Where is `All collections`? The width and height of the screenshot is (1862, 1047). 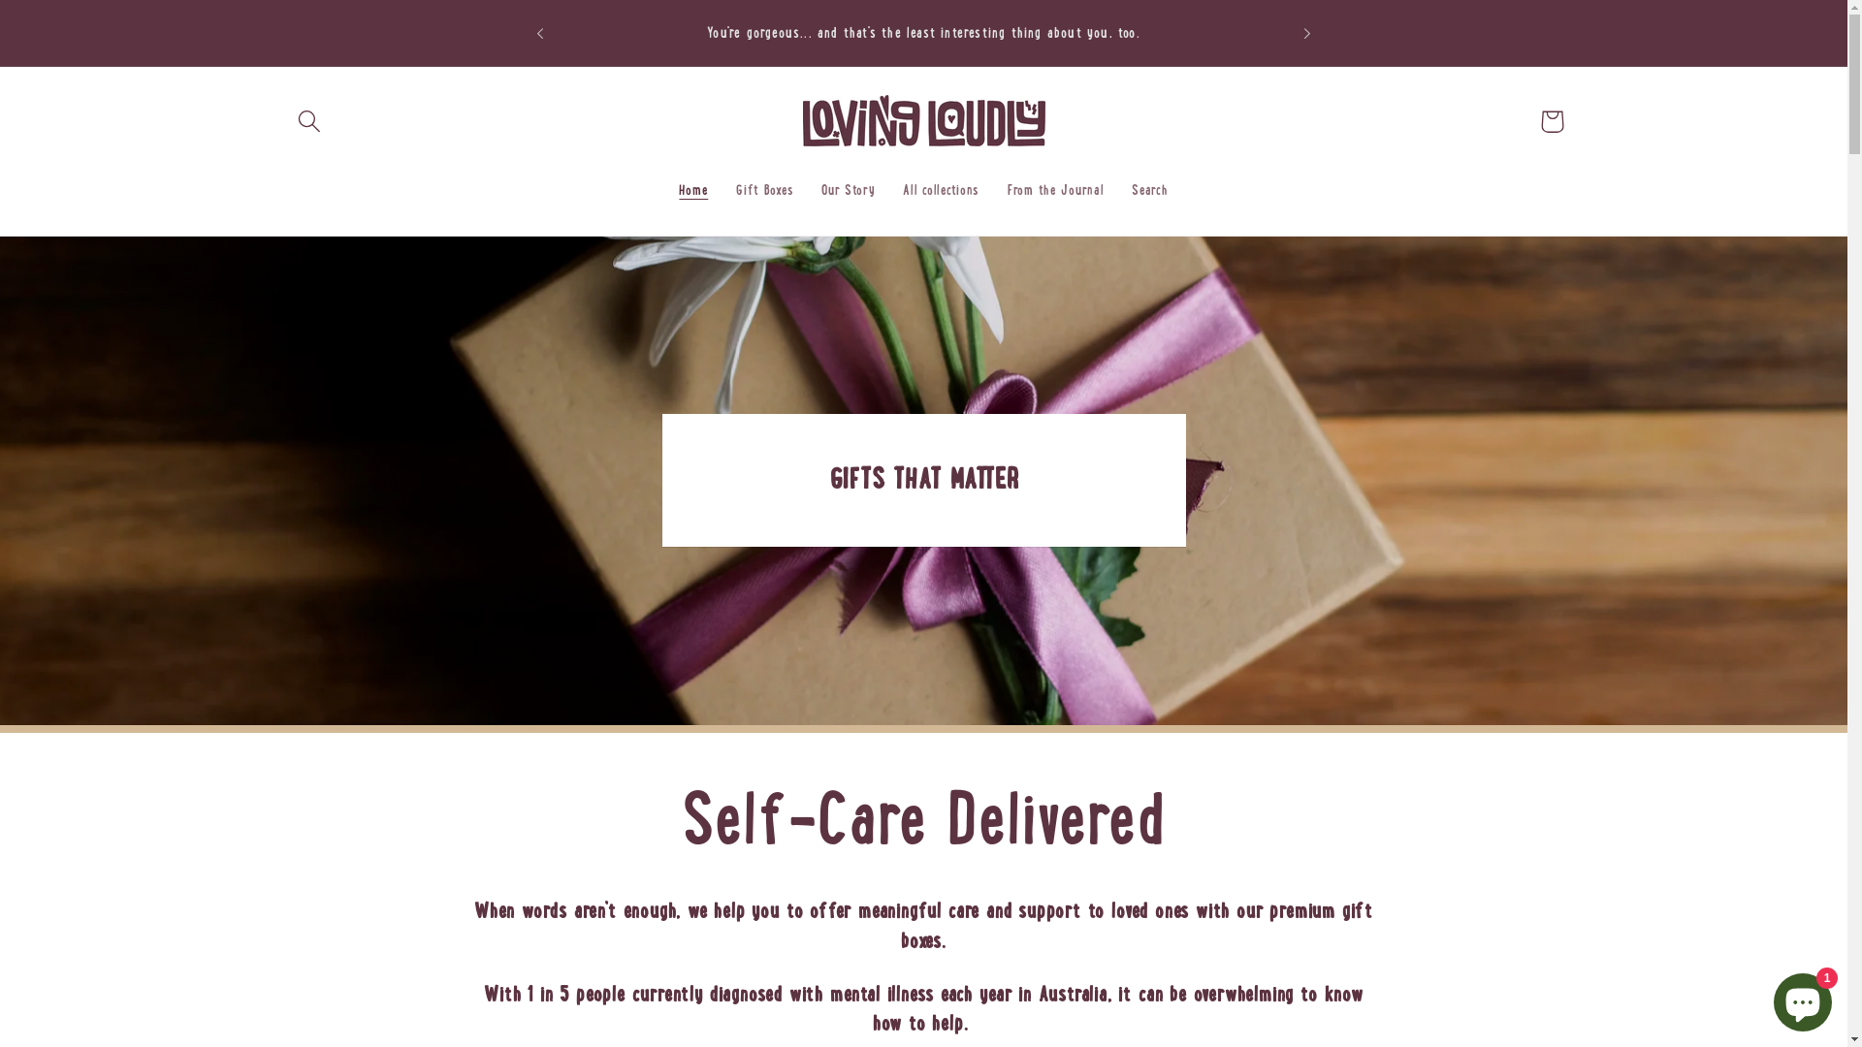 All collections is located at coordinates (942, 192).